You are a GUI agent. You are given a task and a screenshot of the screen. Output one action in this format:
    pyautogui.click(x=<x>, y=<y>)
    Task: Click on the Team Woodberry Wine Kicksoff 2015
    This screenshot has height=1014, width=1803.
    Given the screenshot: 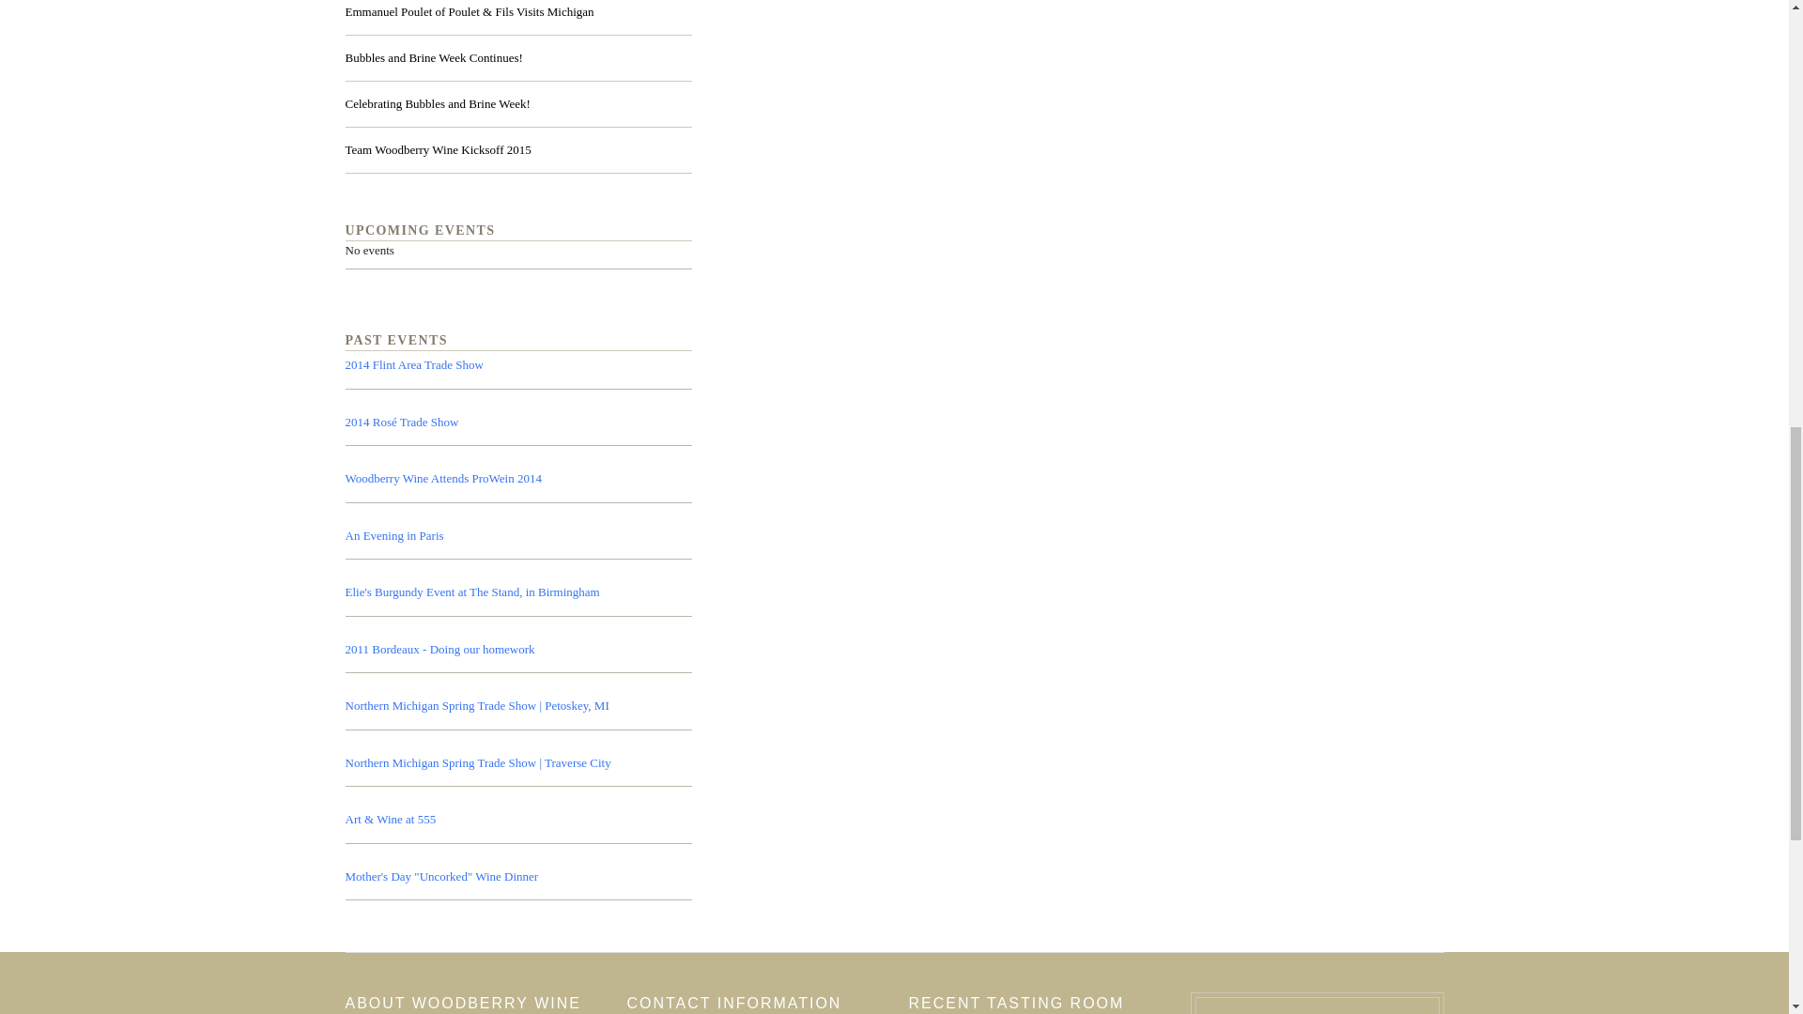 What is the action you would take?
    pyautogui.click(x=439, y=149)
    